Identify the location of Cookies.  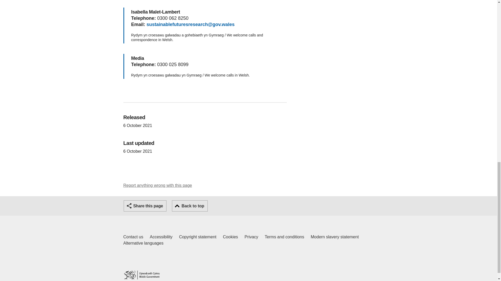
(230, 237).